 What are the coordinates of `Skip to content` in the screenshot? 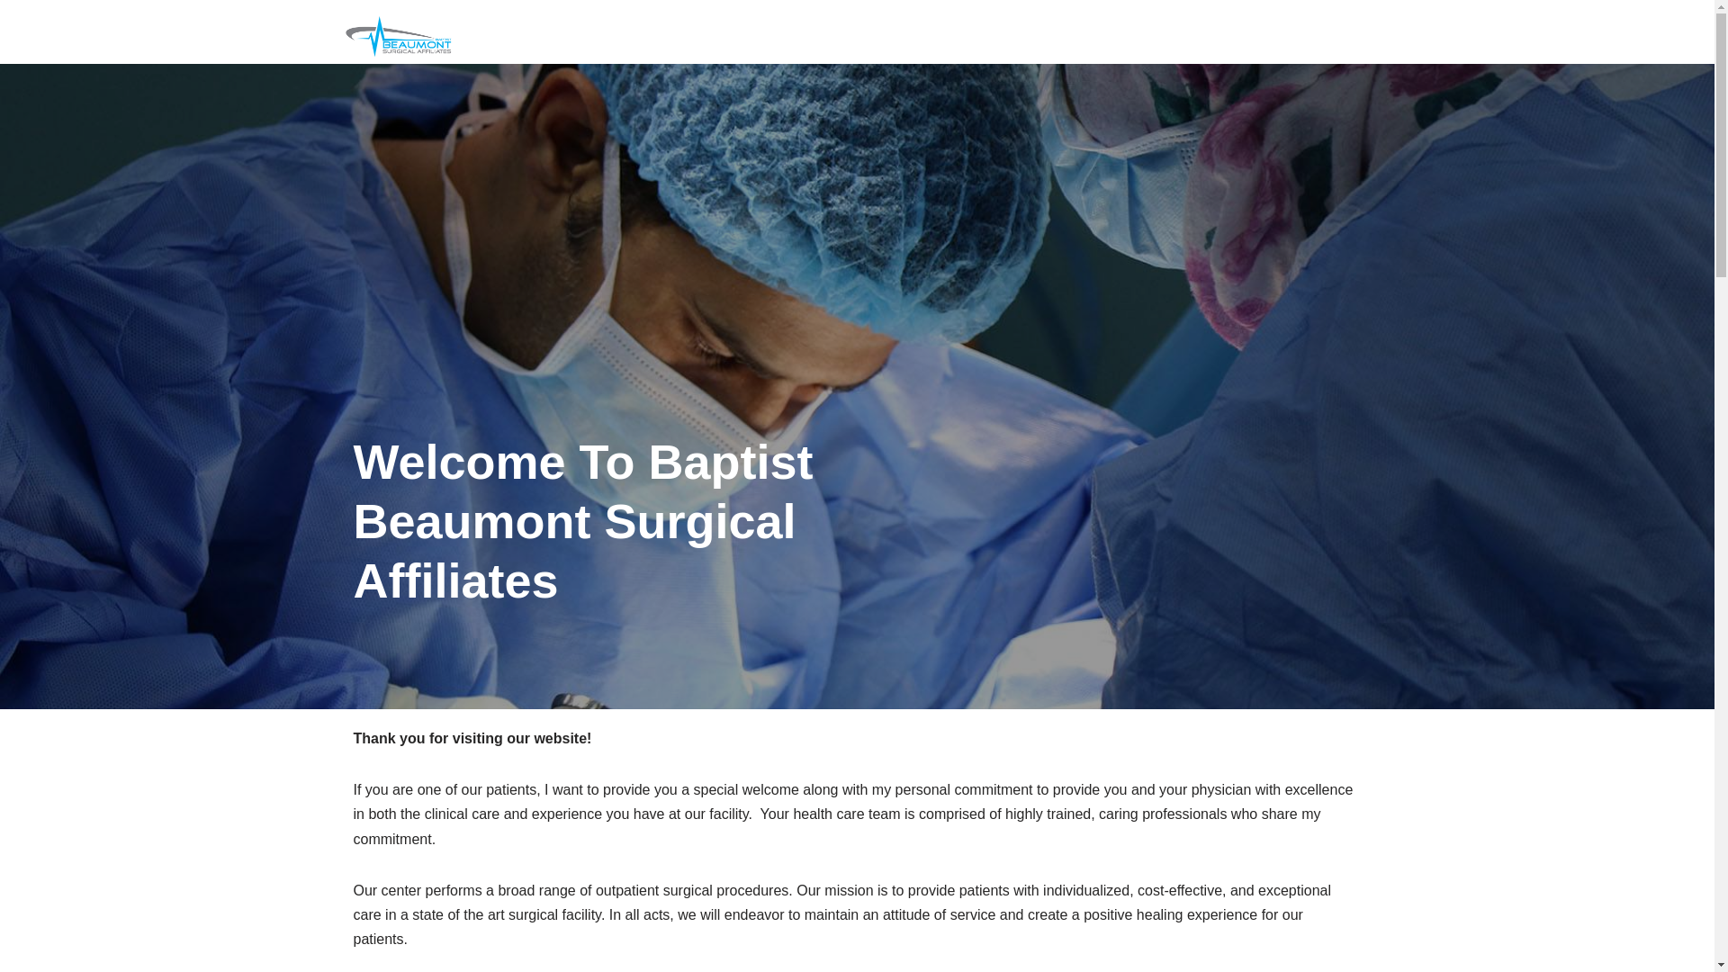 It's located at (13, 38).